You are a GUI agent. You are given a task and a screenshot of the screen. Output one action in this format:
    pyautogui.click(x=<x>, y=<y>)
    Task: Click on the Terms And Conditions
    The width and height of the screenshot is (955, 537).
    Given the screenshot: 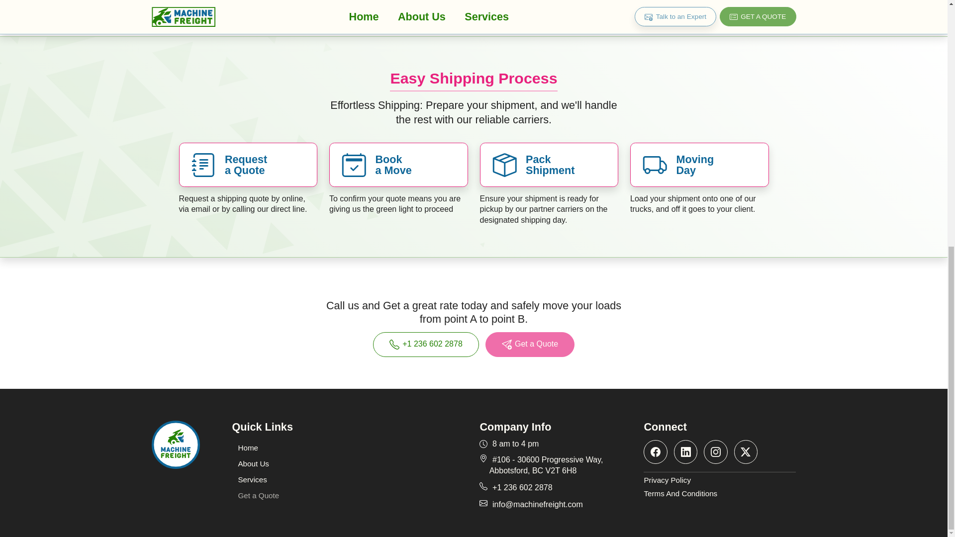 What is the action you would take?
    pyautogui.click(x=719, y=494)
    